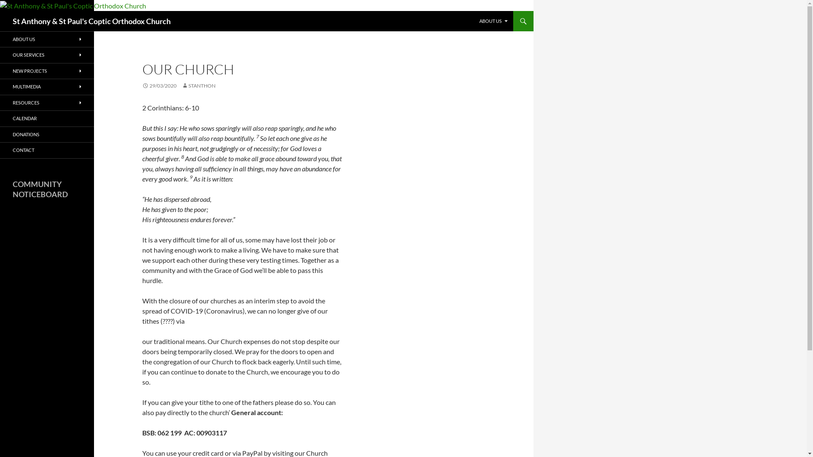  What do you see at coordinates (47, 103) in the screenshot?
I see `RESOURCES` at bounding box center [47, 103].